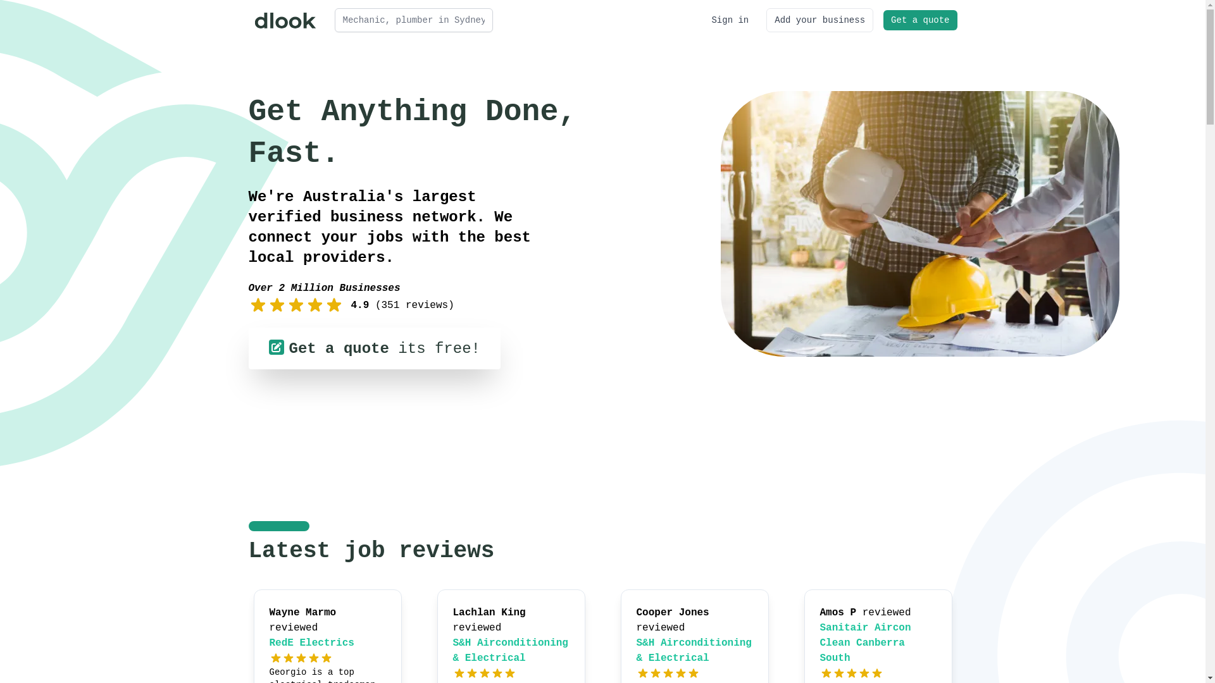  What do you see at coordinates (730, 20) in the screenshot?
I see `Sign in` at bounding box center [730, 20].